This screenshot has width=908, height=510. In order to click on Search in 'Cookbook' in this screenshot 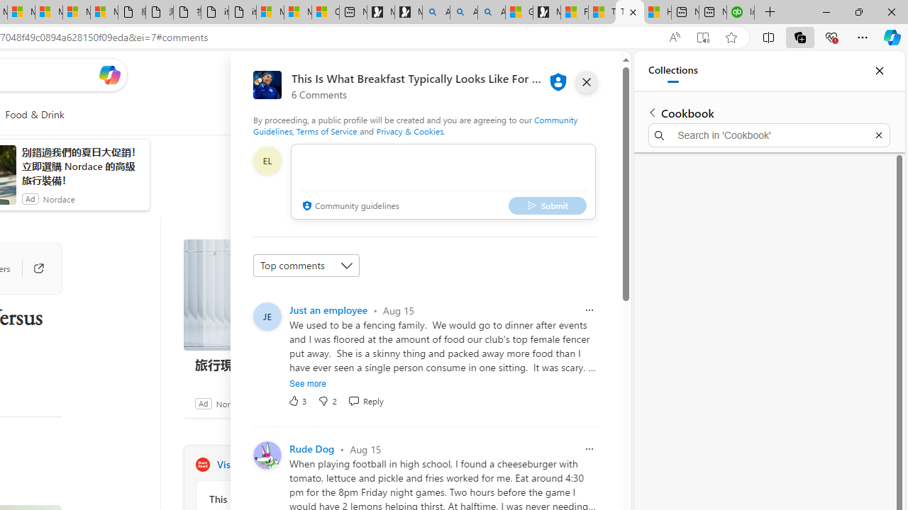, I will do `click(769, 135)`.